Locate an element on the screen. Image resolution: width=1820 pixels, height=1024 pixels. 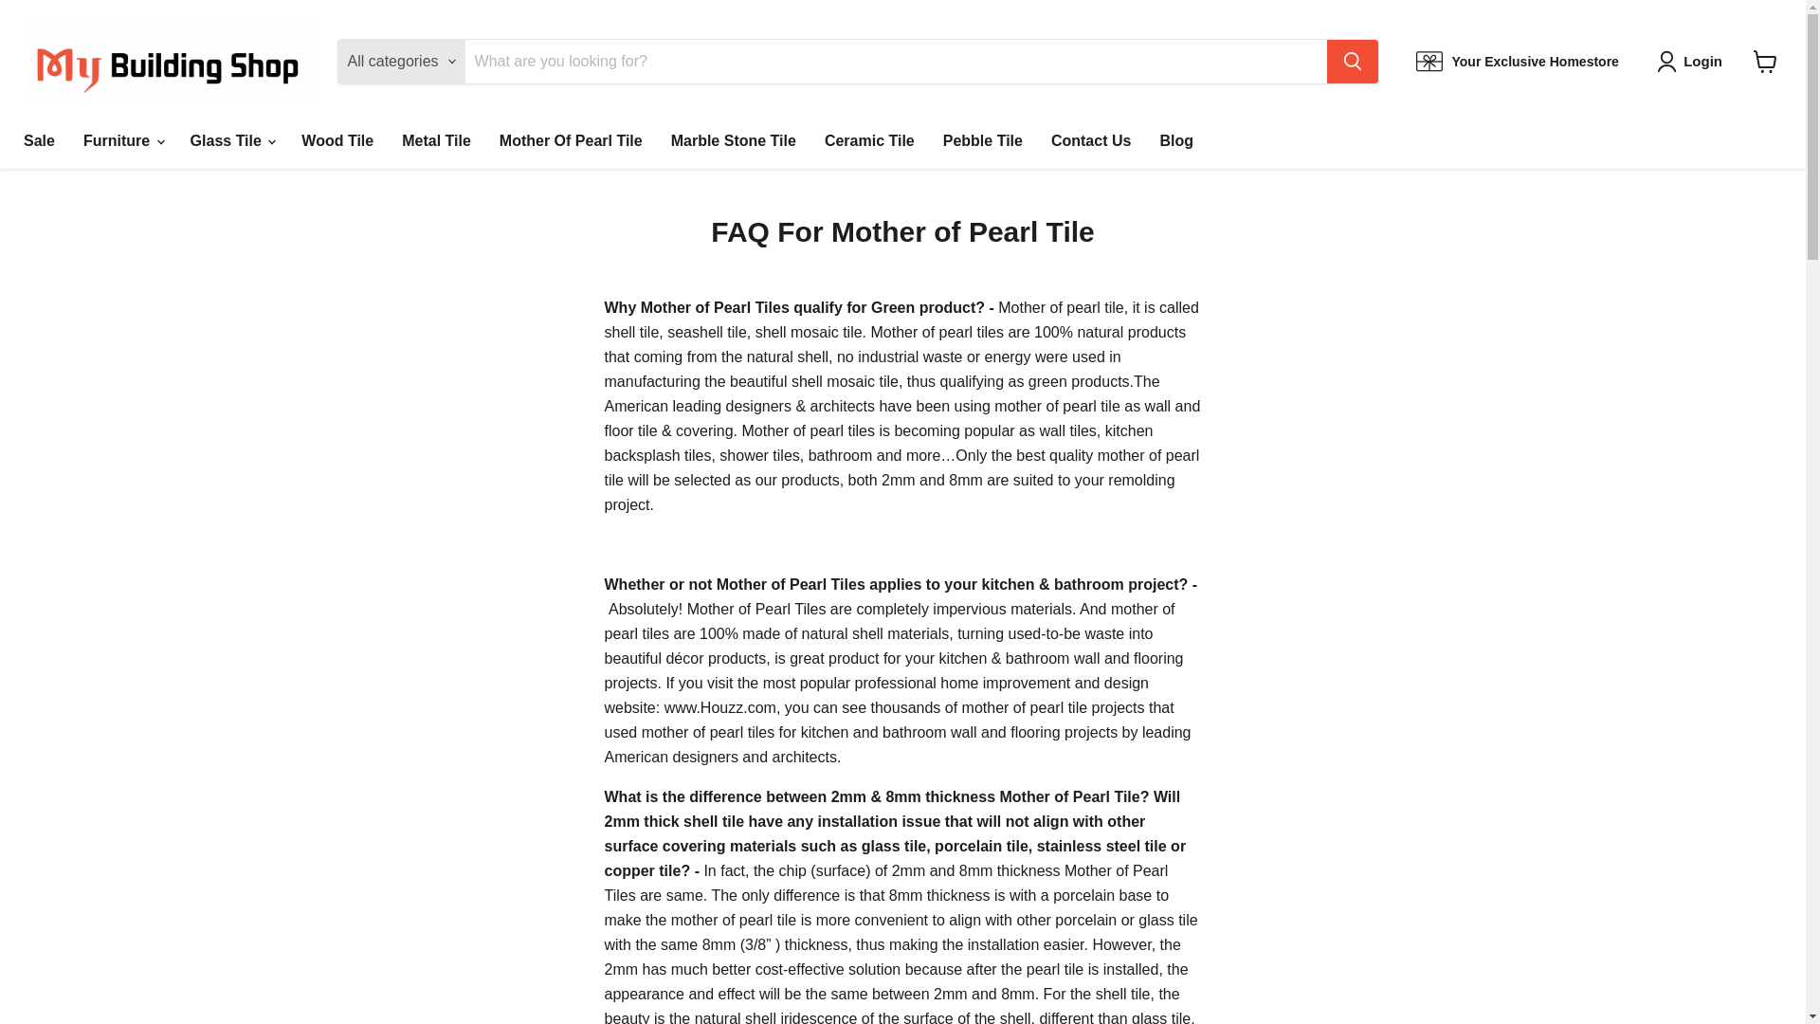
Mother Of Pearl Tile is located at coordinates (571, 140).